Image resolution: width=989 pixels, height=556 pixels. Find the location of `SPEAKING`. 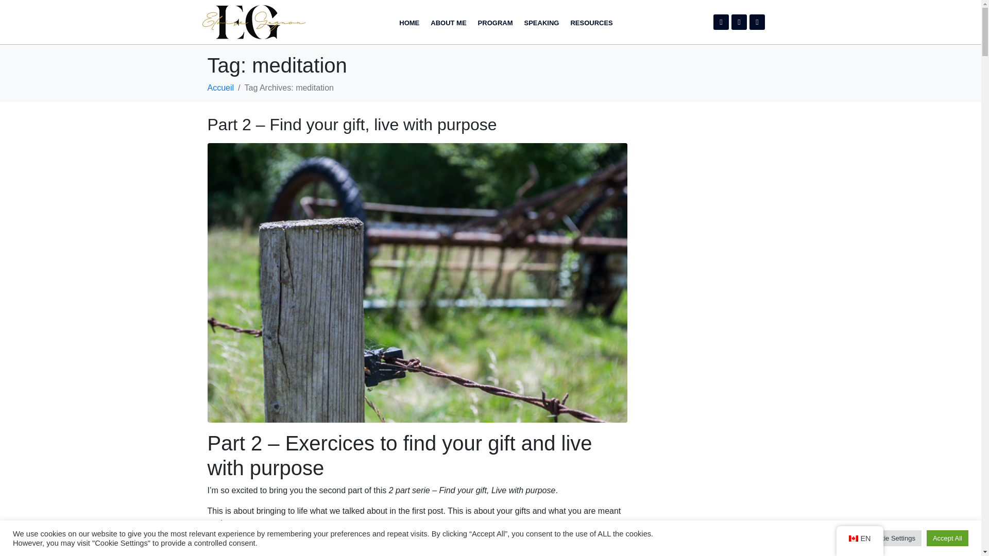

SPEAKING is located at coordinates (542, 23).